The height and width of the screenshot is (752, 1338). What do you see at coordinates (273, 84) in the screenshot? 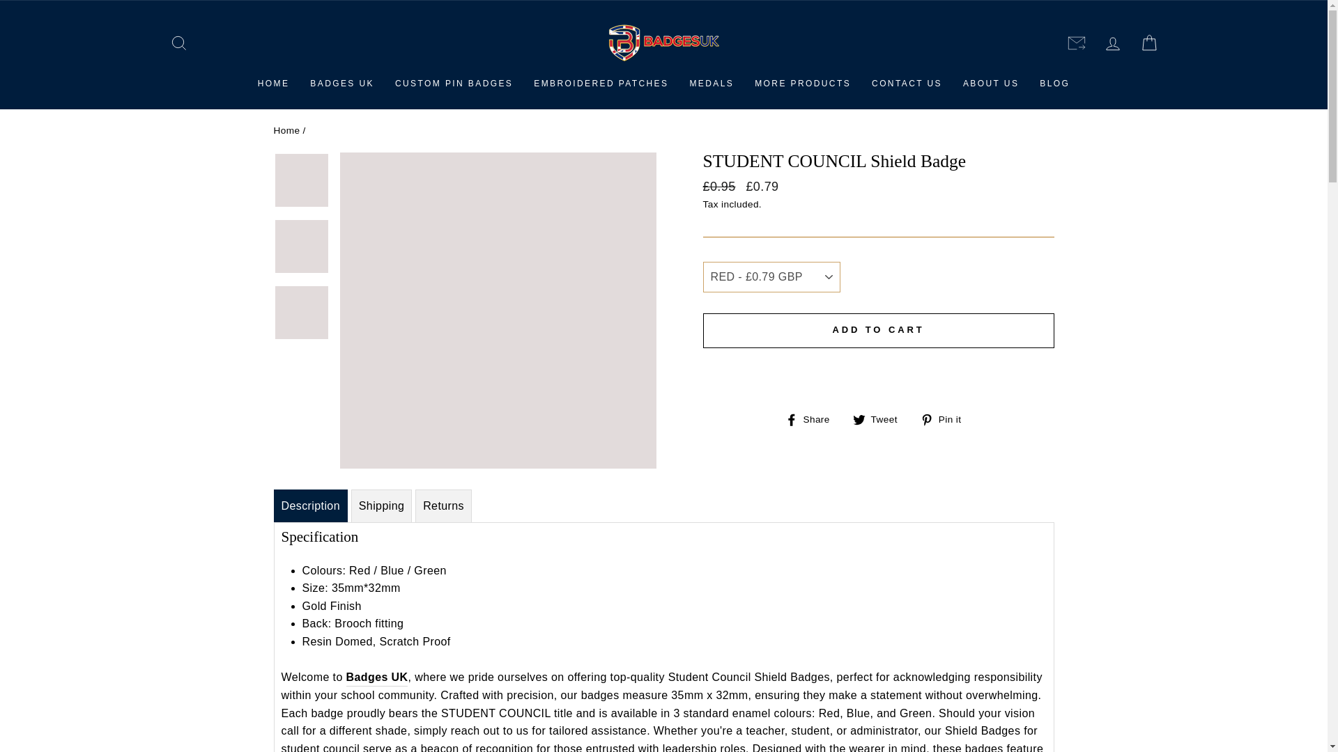
I see `HOME` at bounding box center [273, 84].